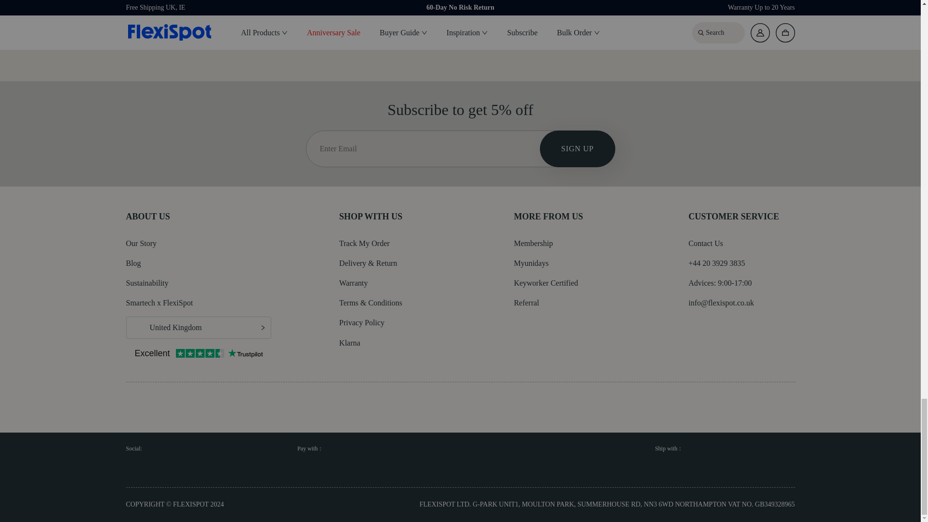  I want to click on Customer reviews powered by Trustpilot, so click(198, 354).